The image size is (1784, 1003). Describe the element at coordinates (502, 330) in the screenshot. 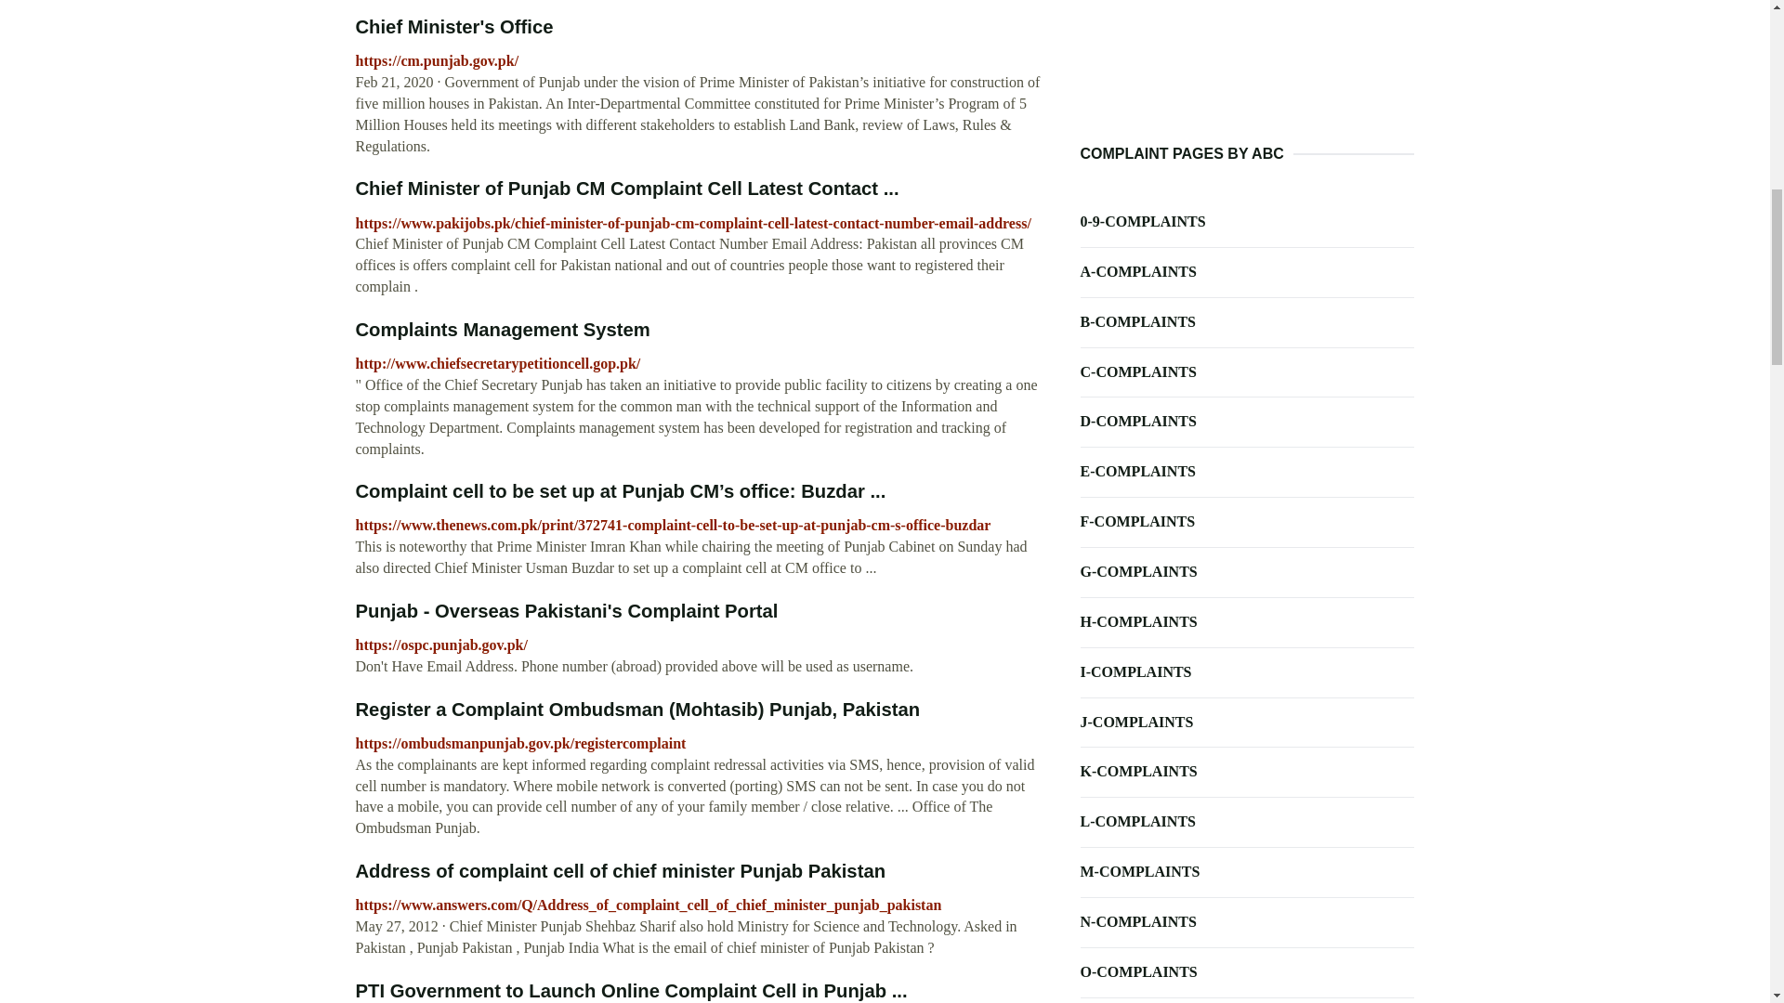

I see `Complaints Management System` at that location.